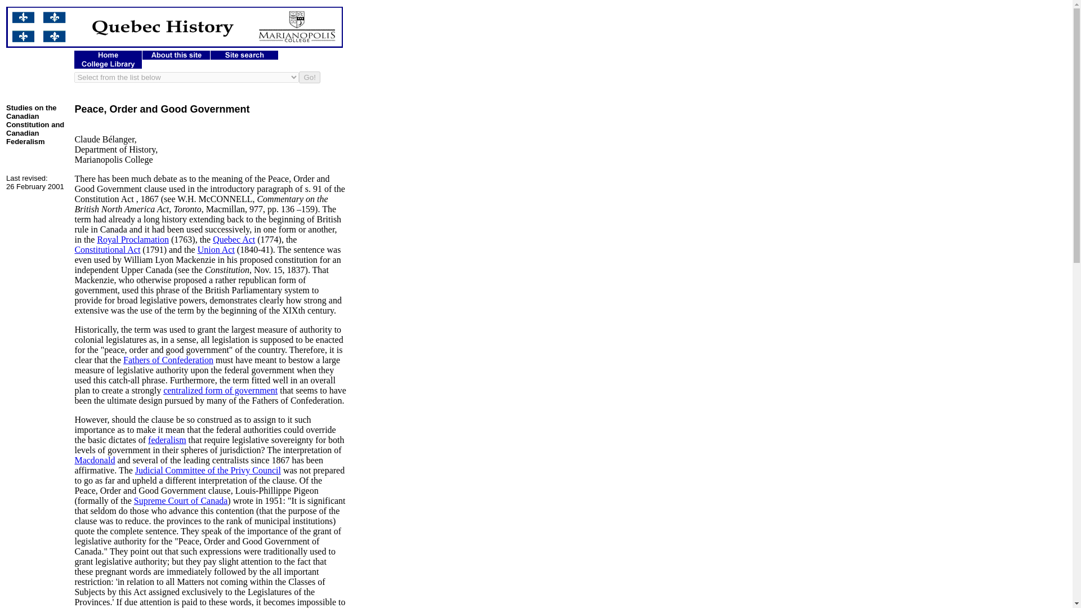 The height and width of the screenshot is (608, 1081). Describe the element at coordinates (168, 360) in the screenshot. I see `Fathers of Confederation` at that location.